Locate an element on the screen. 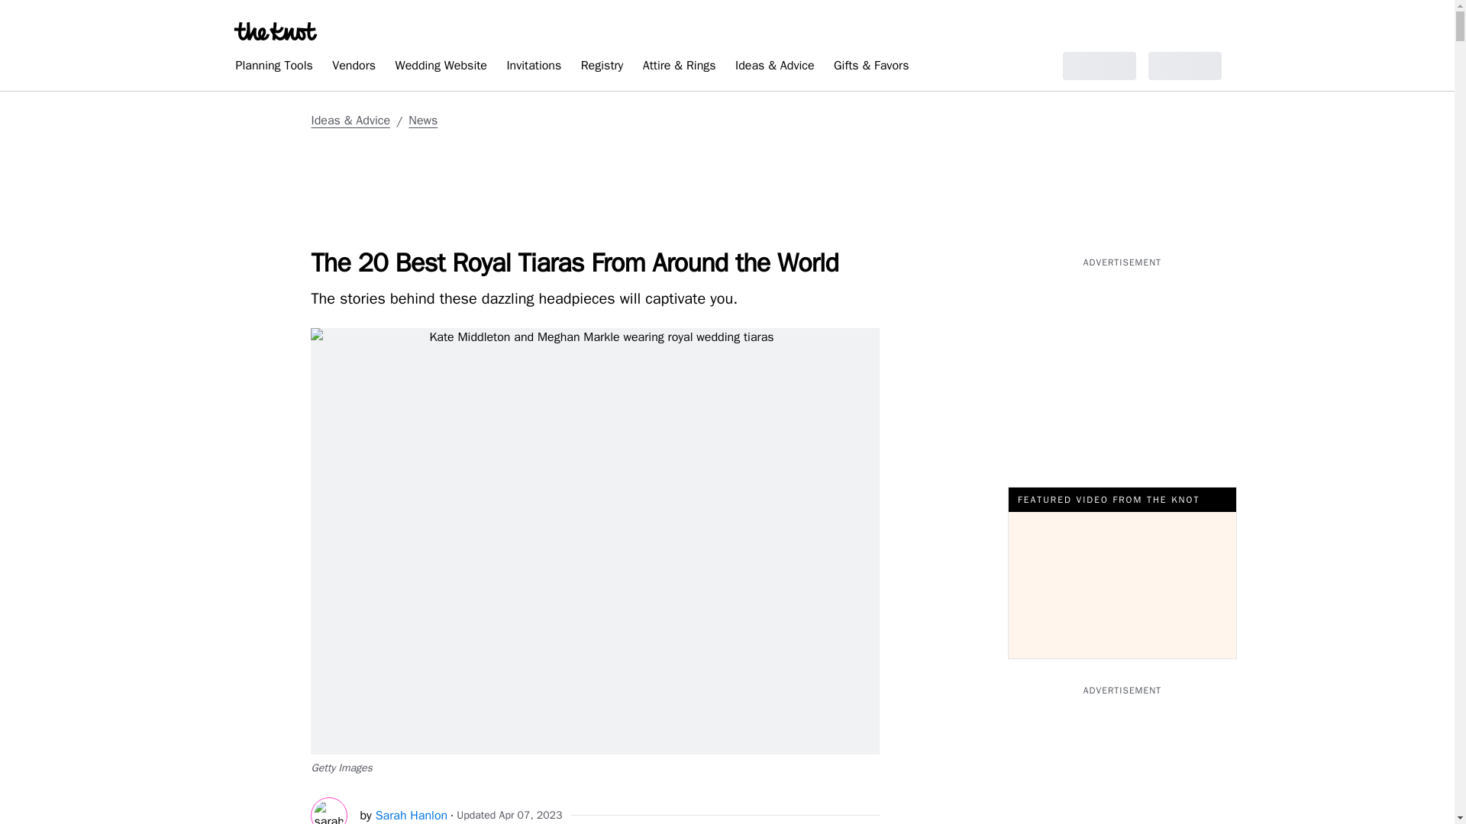  Wedding Website is located at coordinates (441, 68).